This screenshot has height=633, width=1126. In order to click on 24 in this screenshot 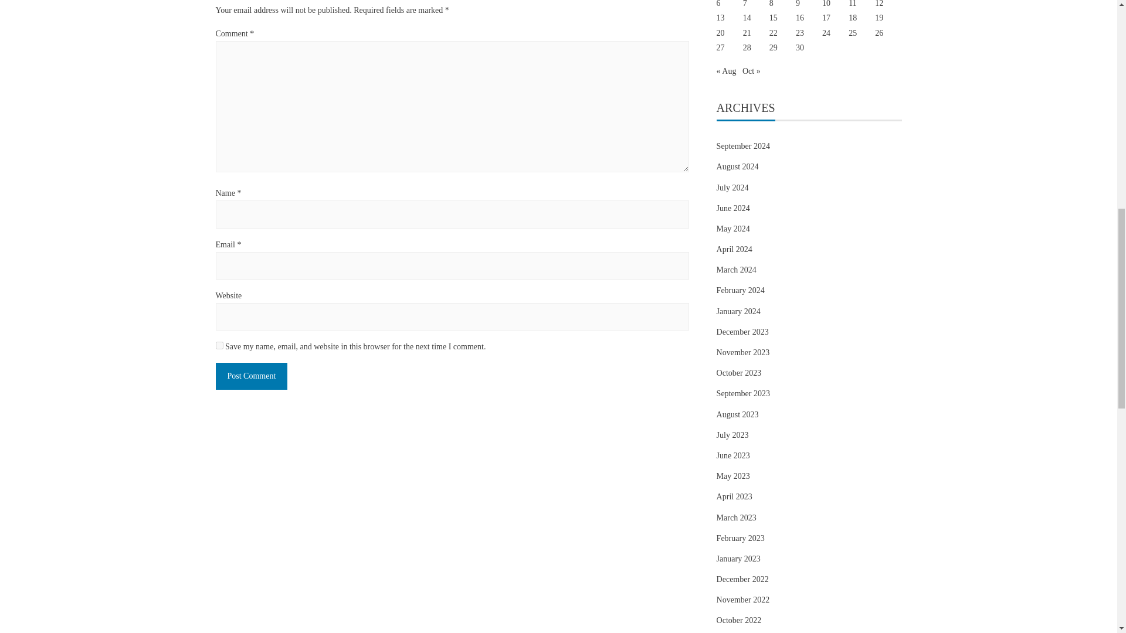, I will do `click(826, 33)`.